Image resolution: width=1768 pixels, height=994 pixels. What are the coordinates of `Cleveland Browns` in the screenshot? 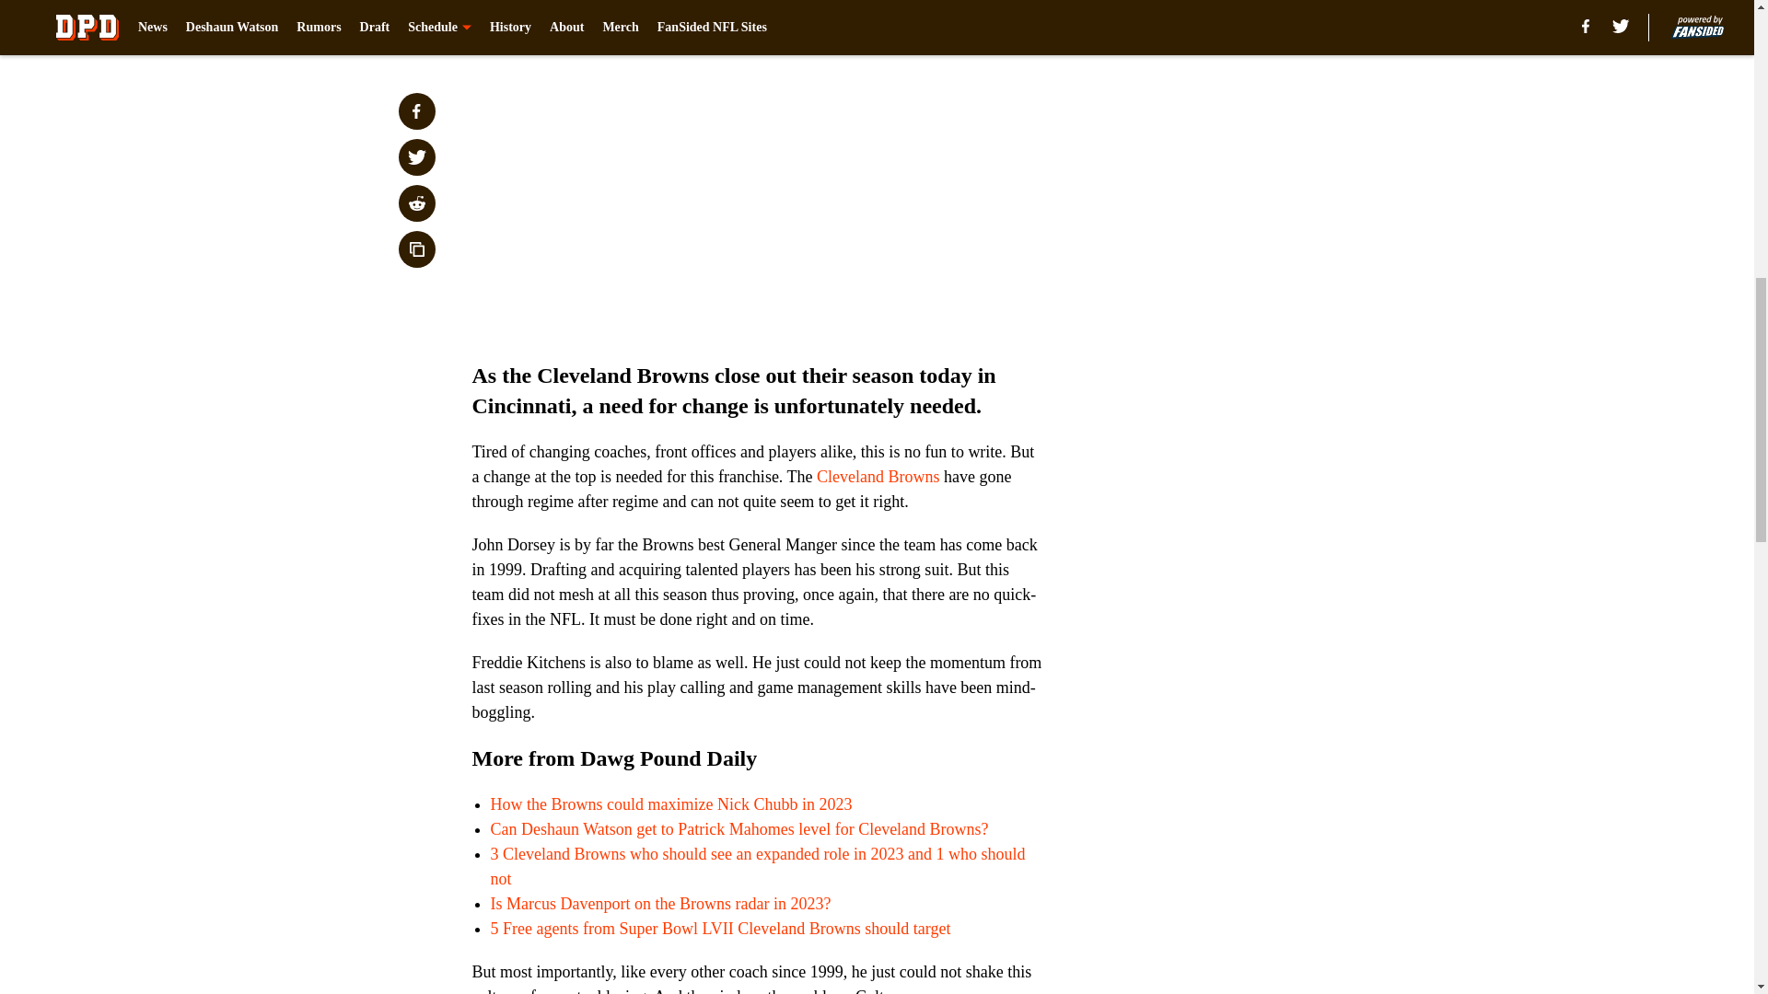 It's located at (878, 477).